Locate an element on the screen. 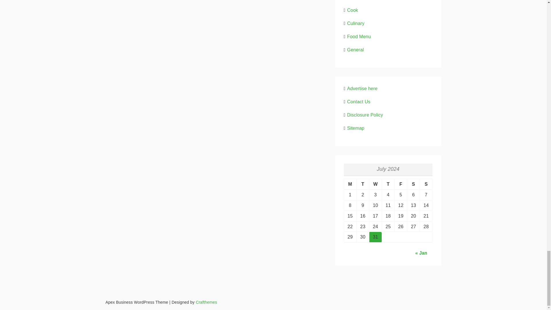  Monday is located at coordinates (350, 184).